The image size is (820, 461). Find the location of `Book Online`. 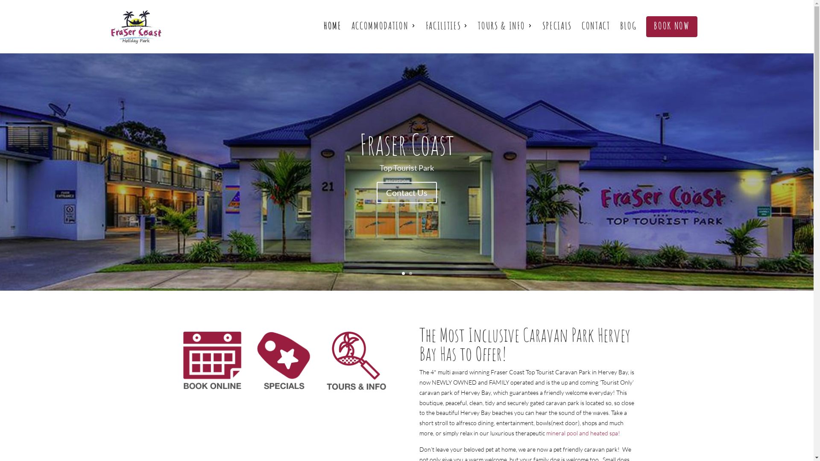

Book Online is located at coordinates (212, 361).